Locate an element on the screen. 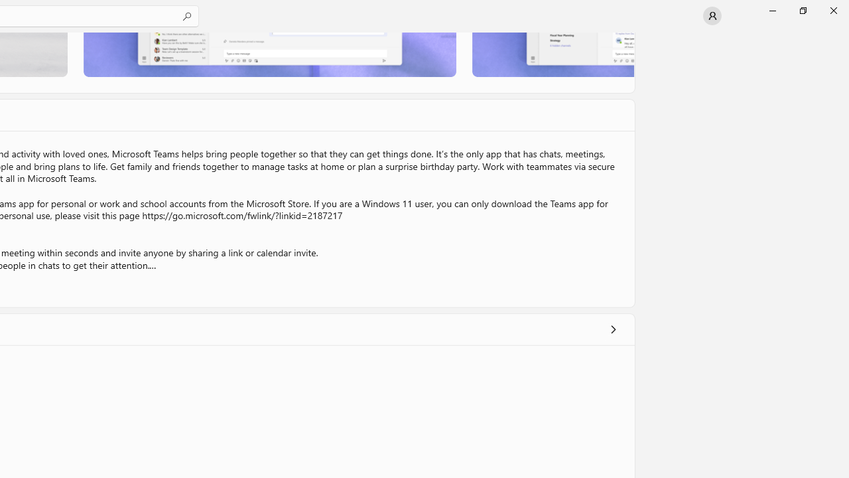  Show all ratings and reviews is located at coordinates (613, 329).